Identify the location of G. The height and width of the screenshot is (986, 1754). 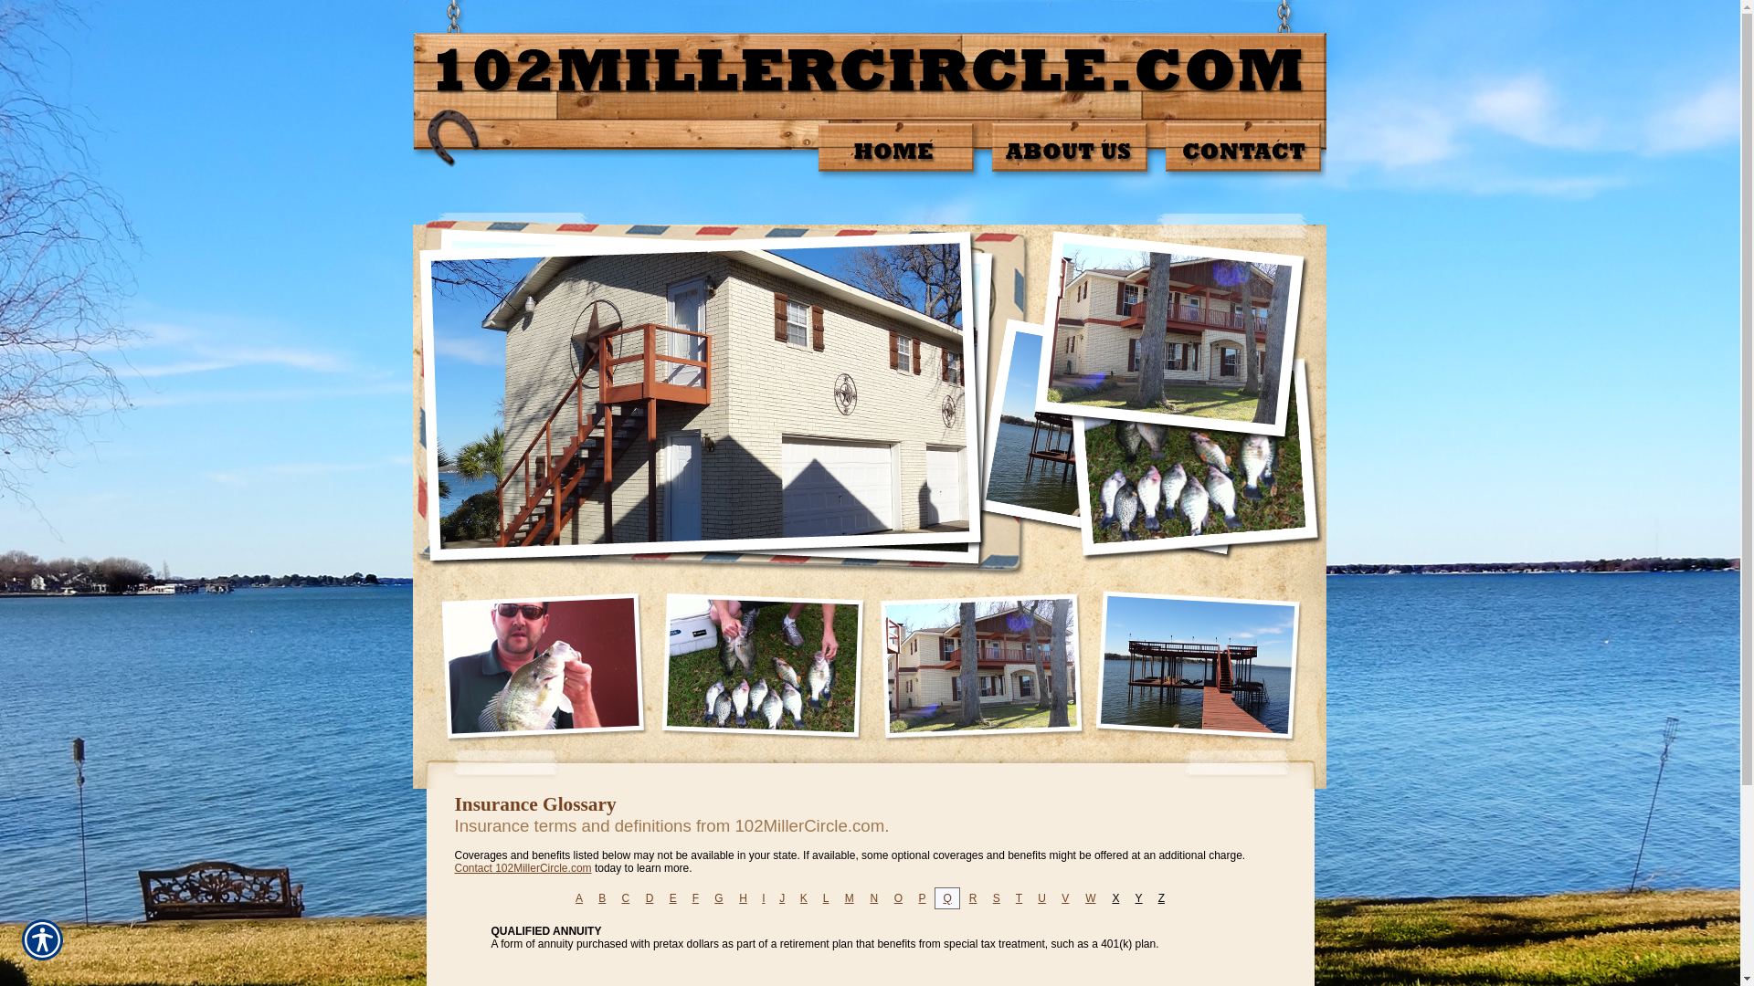
(718, 898).